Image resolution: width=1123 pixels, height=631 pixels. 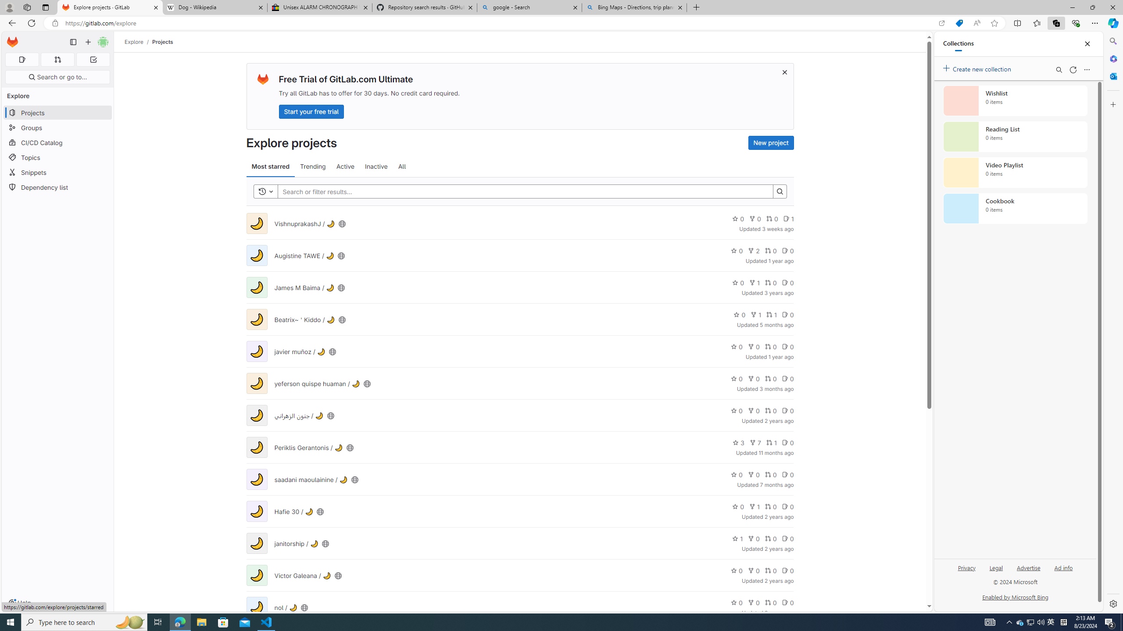 What do you see at coordinates (163, 42) in the screenshot?
I see `Projects` at bounding box center [163, 42].